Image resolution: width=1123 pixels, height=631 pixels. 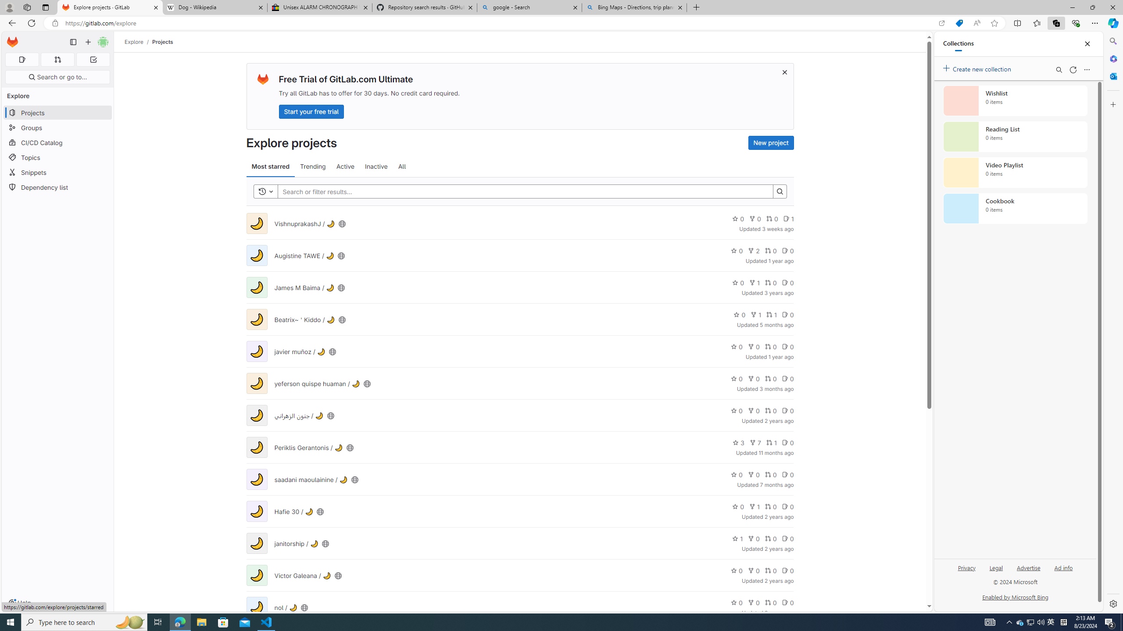 What do you see at coordinates (163, 42) in the screenshot?
I see `Projects` at bounding box center [163, 42].